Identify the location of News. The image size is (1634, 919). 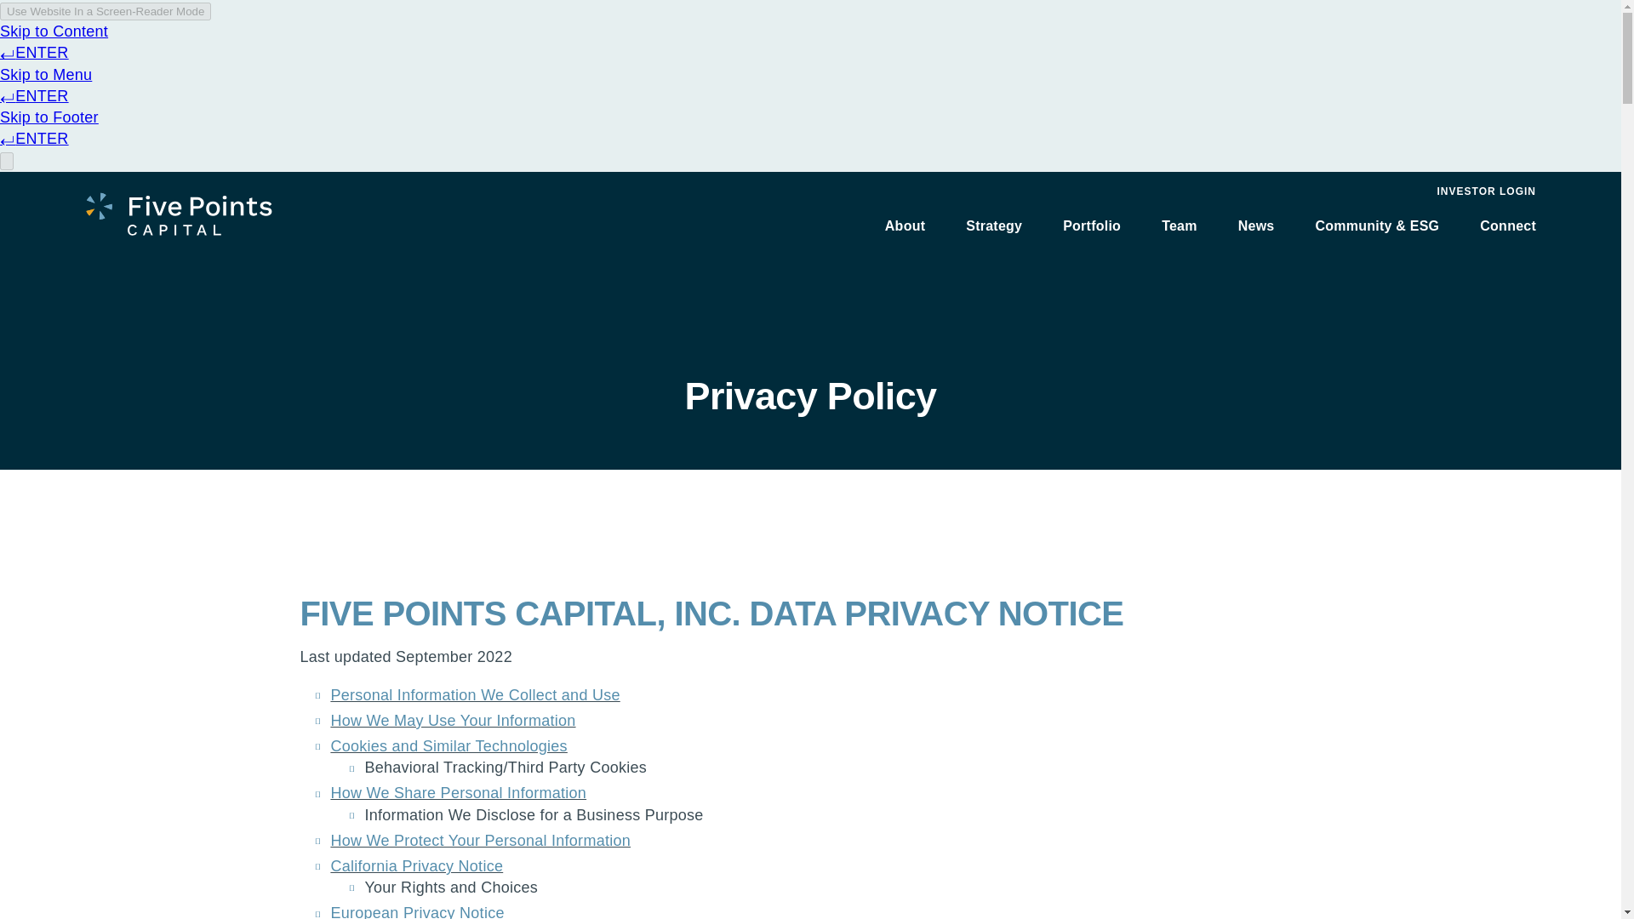
(1256, 225).